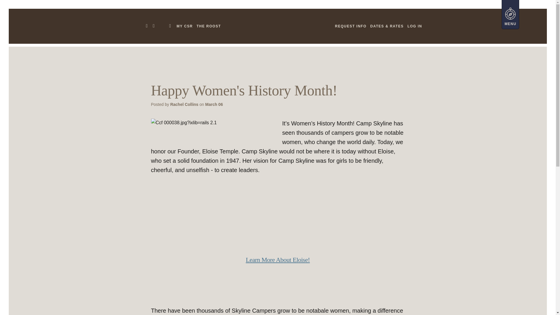  I want to click on MY CSR, so click(185, 26).